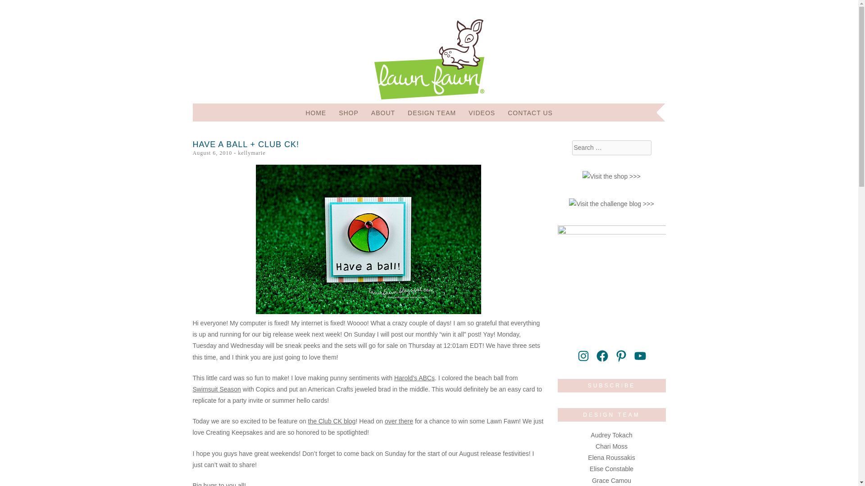 The image size is (865, 486). Describe the element at coordinates (315, 113) in the screenshot. I see `HOME` at that location.